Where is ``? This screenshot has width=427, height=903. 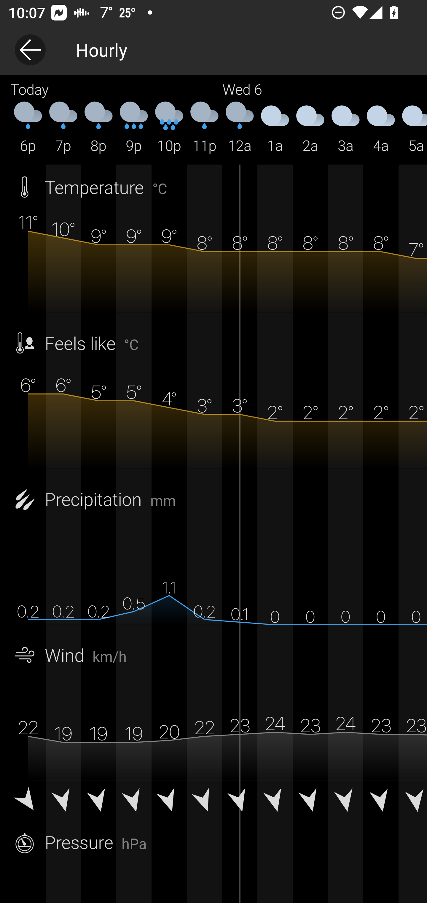
 is located at coordinates (275, 801).